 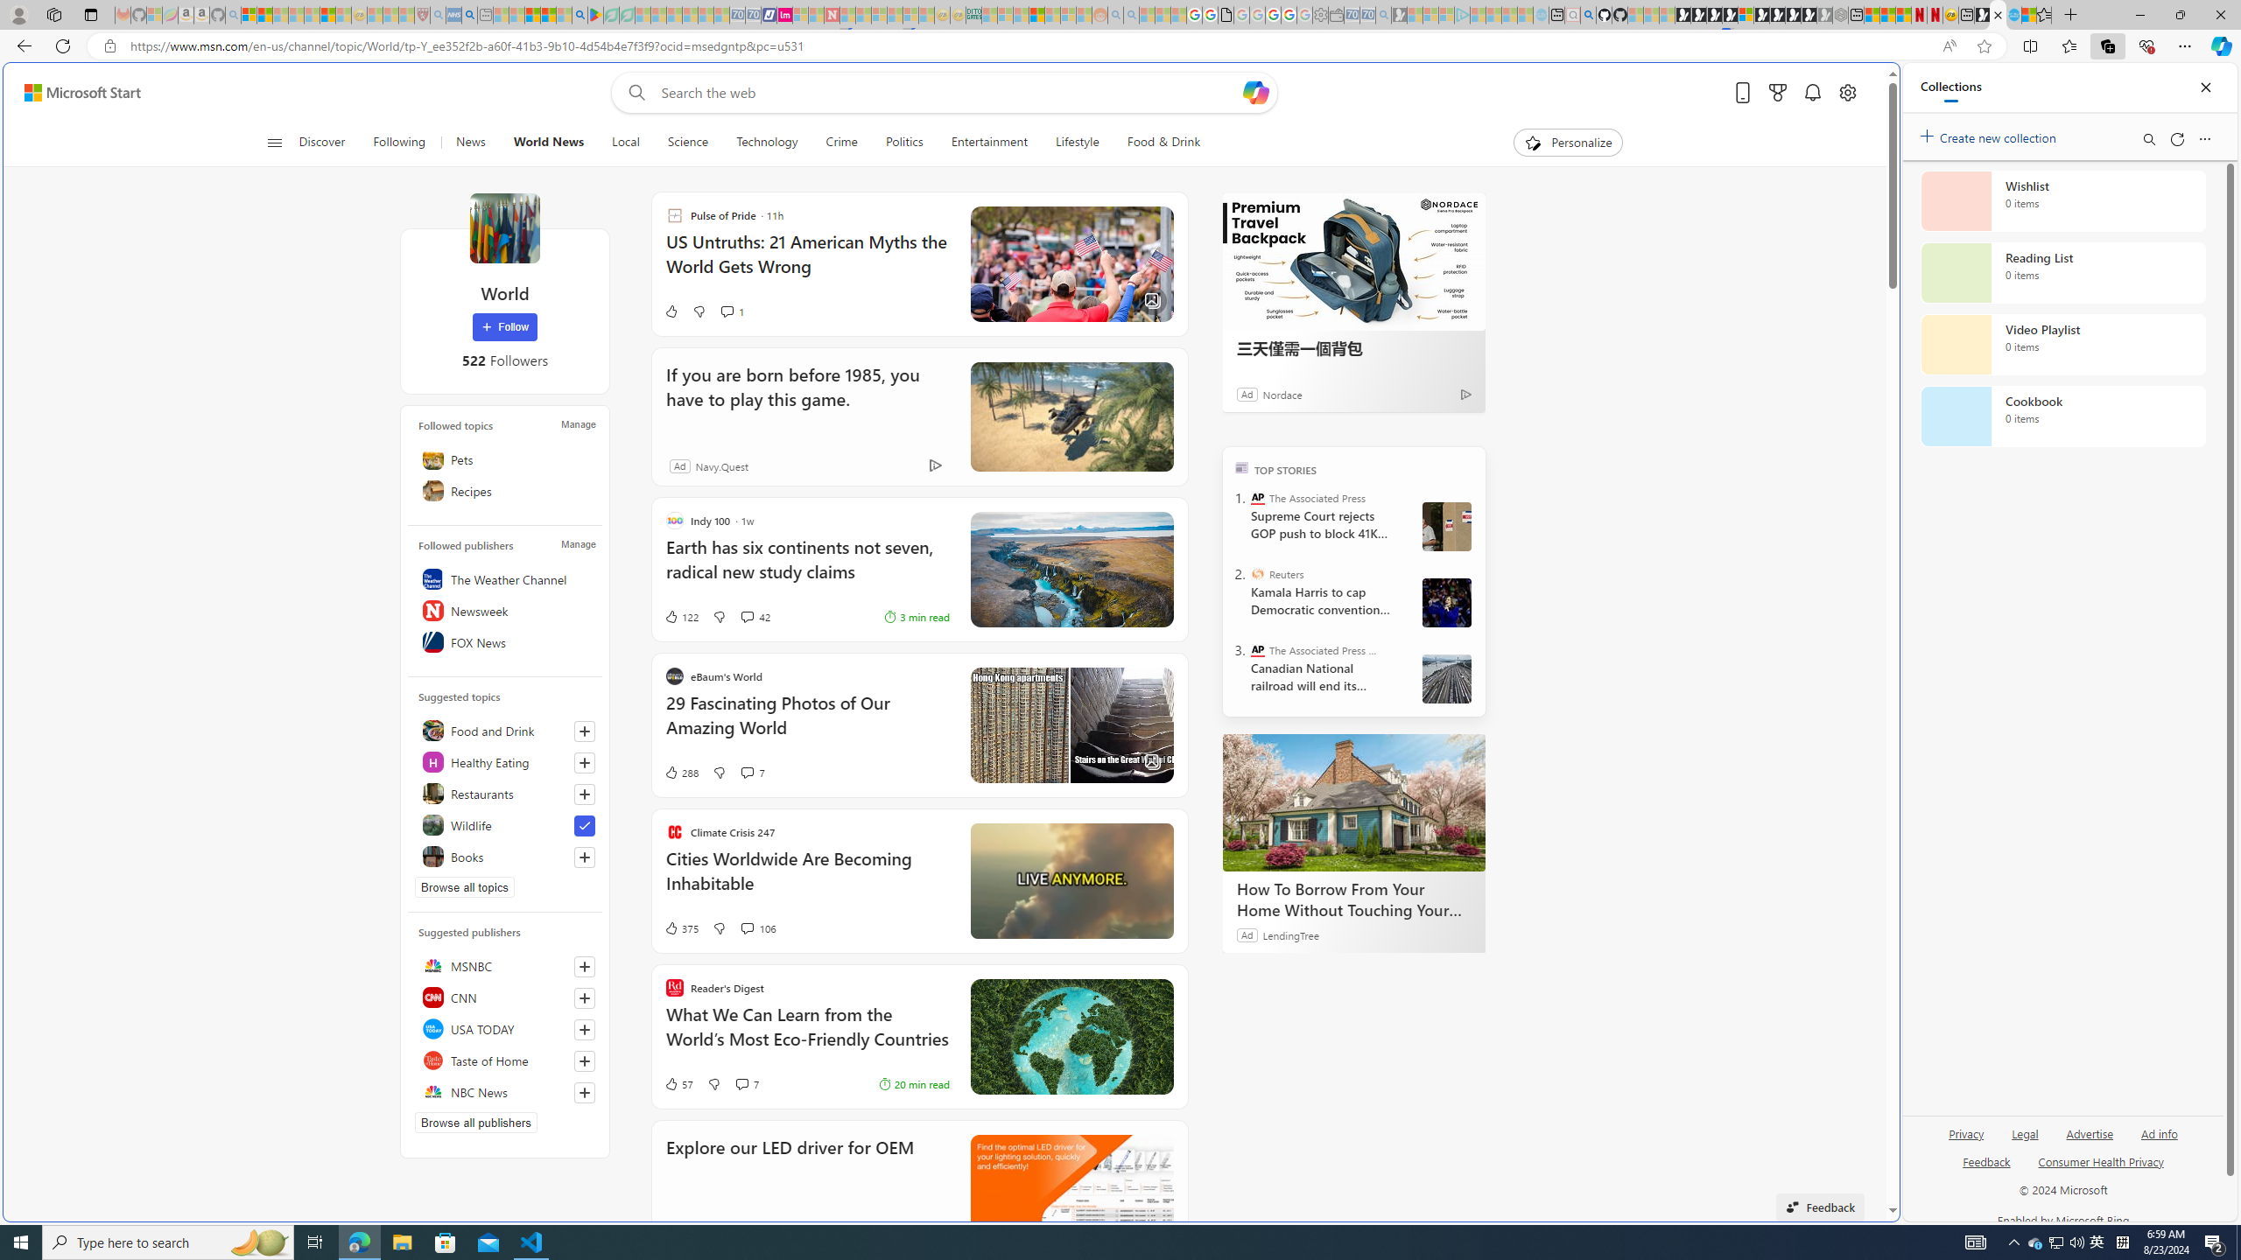 What do you see at coordinates (1364, 233) in the screenshot?
I see `Tabs you've opened` at bounding box center [1364, 233].